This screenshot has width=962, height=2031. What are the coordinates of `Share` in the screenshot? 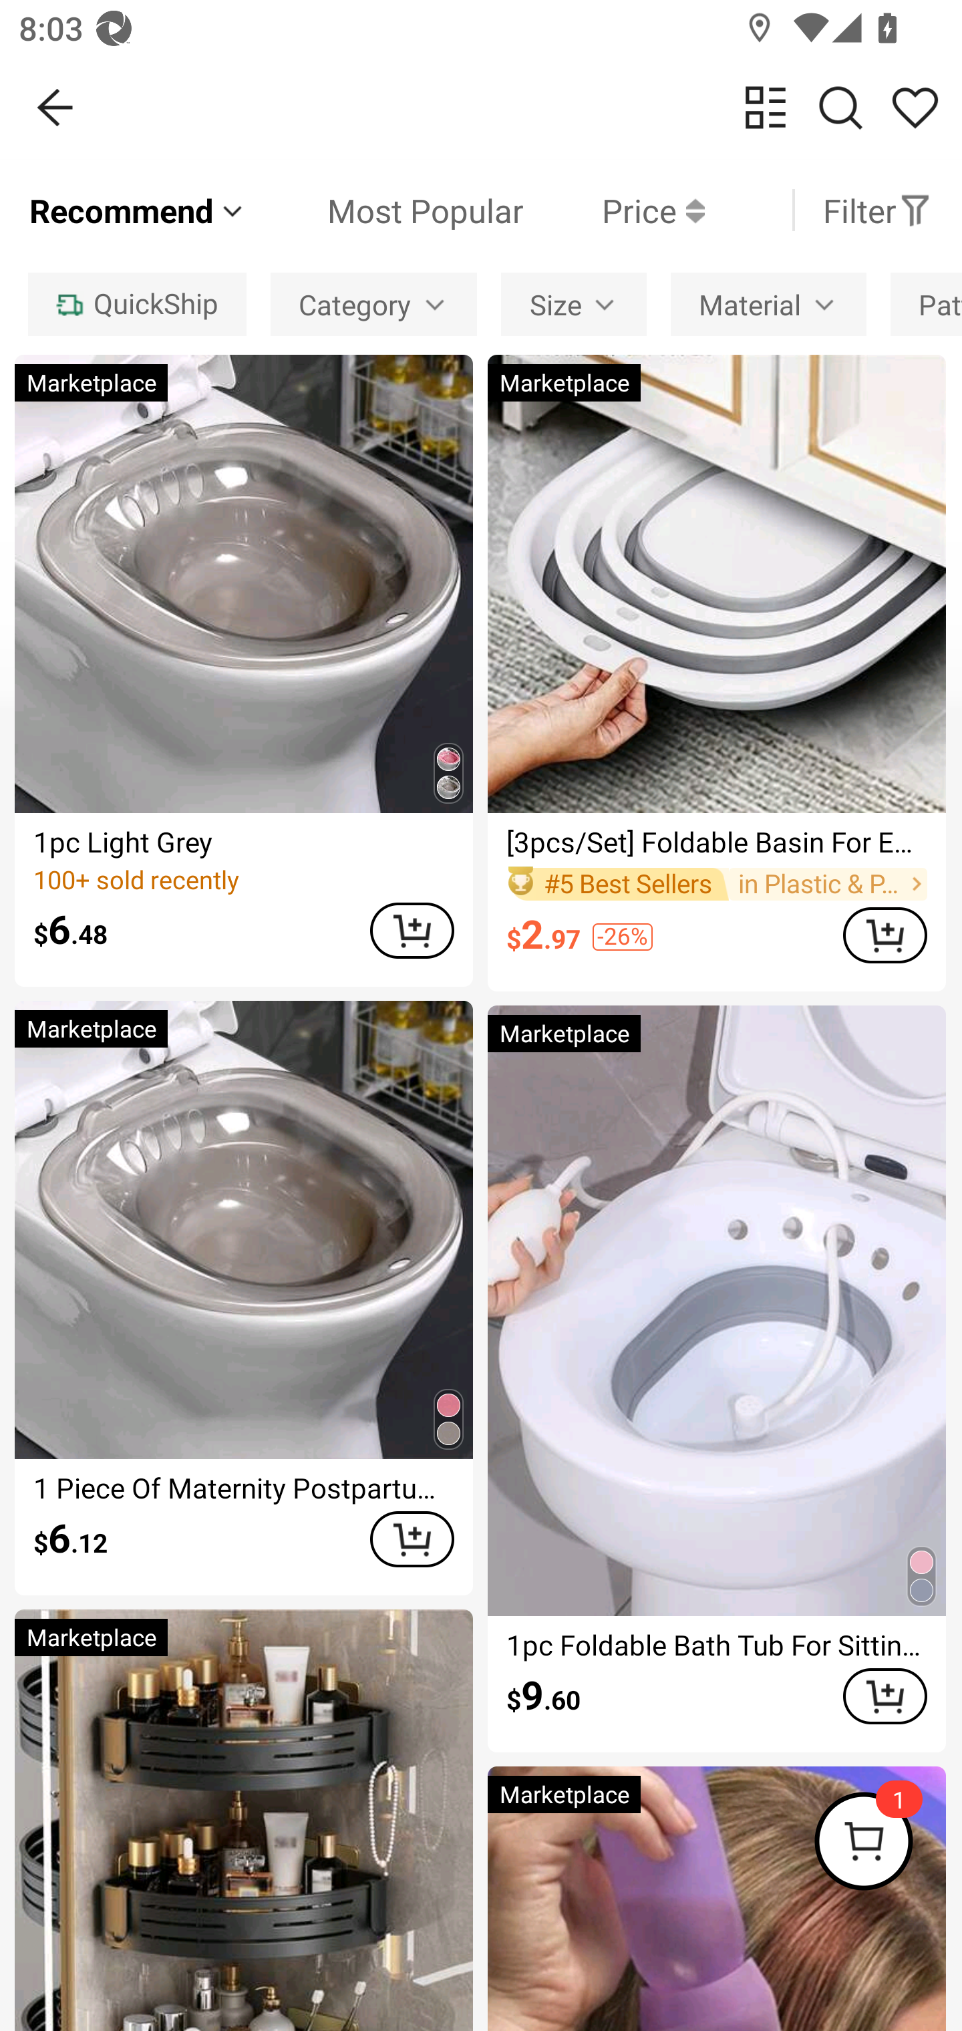 It's located at (915, 107).